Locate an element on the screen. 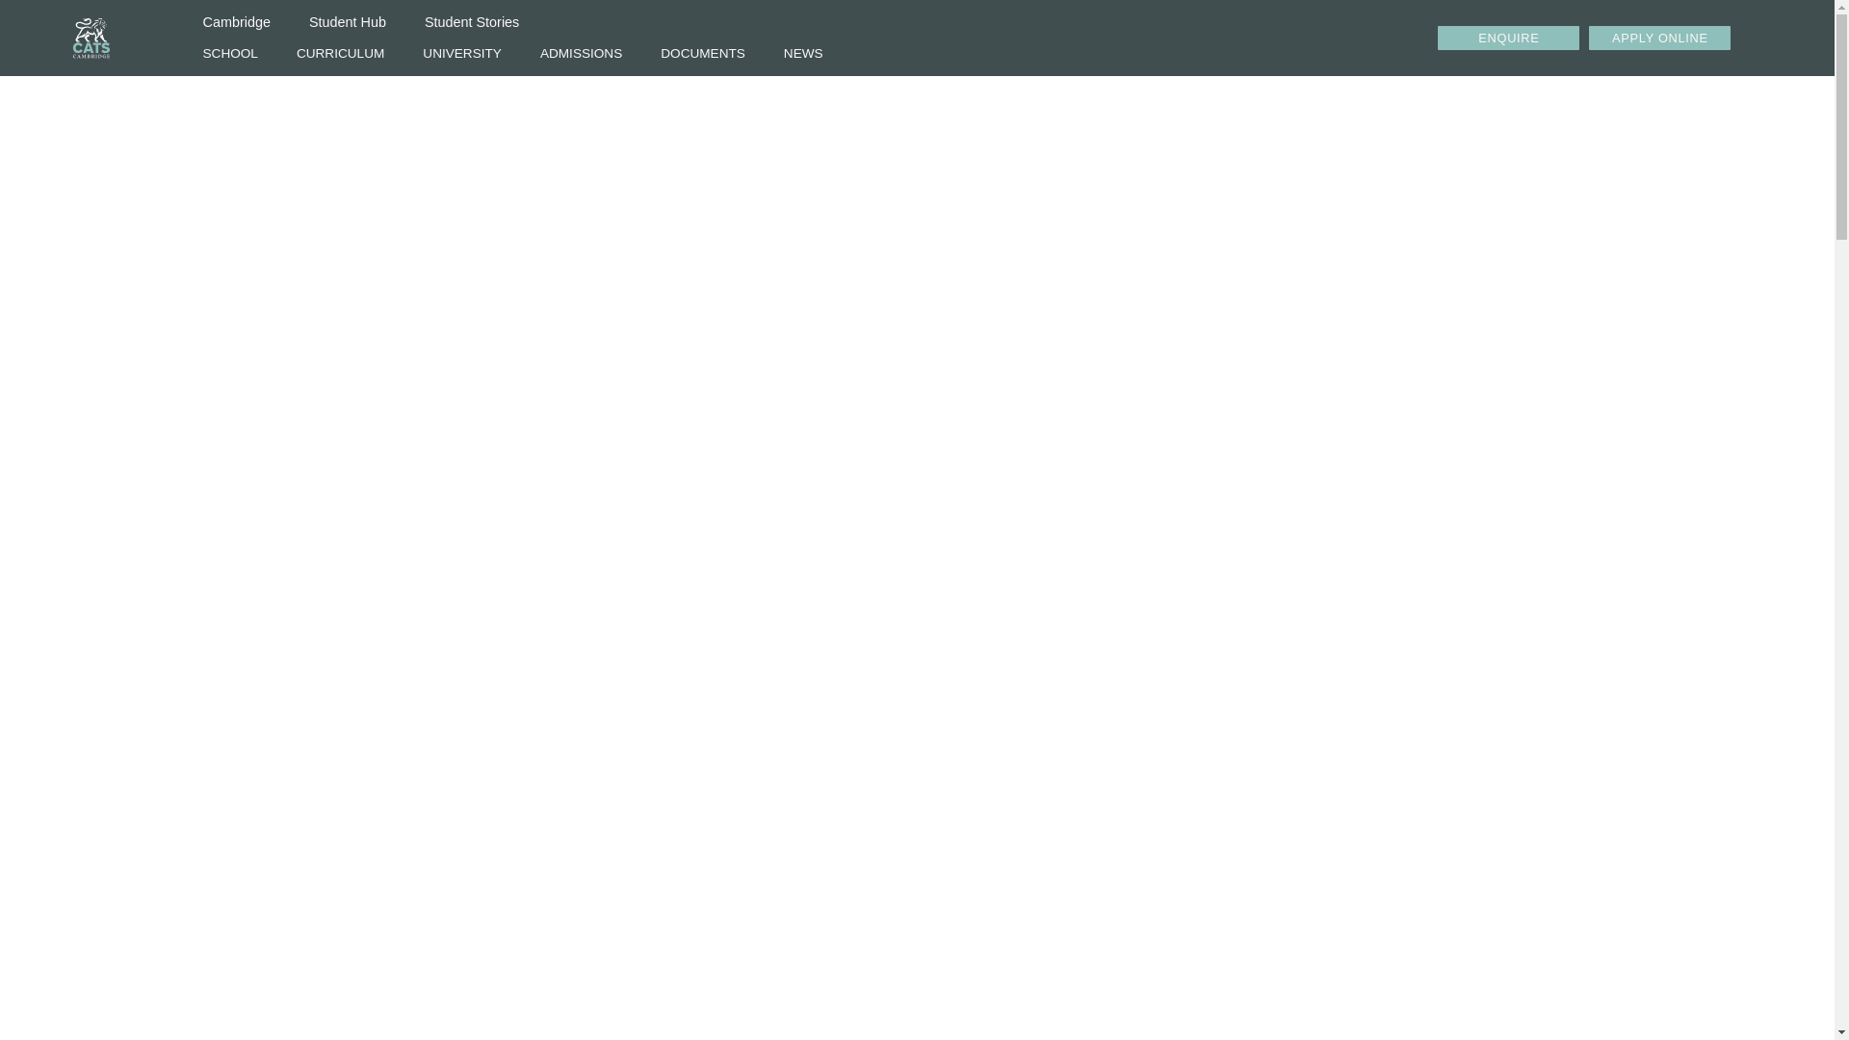  UNIVERSITY is located at coordinates (462, 54).